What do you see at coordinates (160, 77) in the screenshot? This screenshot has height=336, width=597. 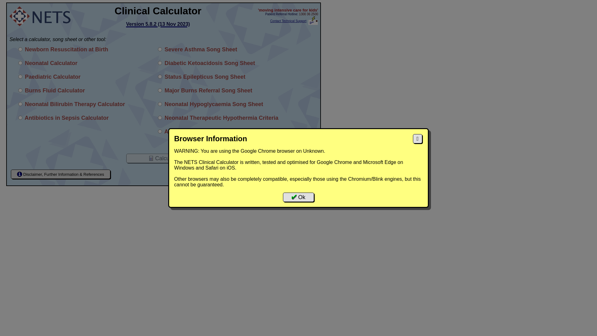 I see `Seizures` at bounding box center [160, 77].